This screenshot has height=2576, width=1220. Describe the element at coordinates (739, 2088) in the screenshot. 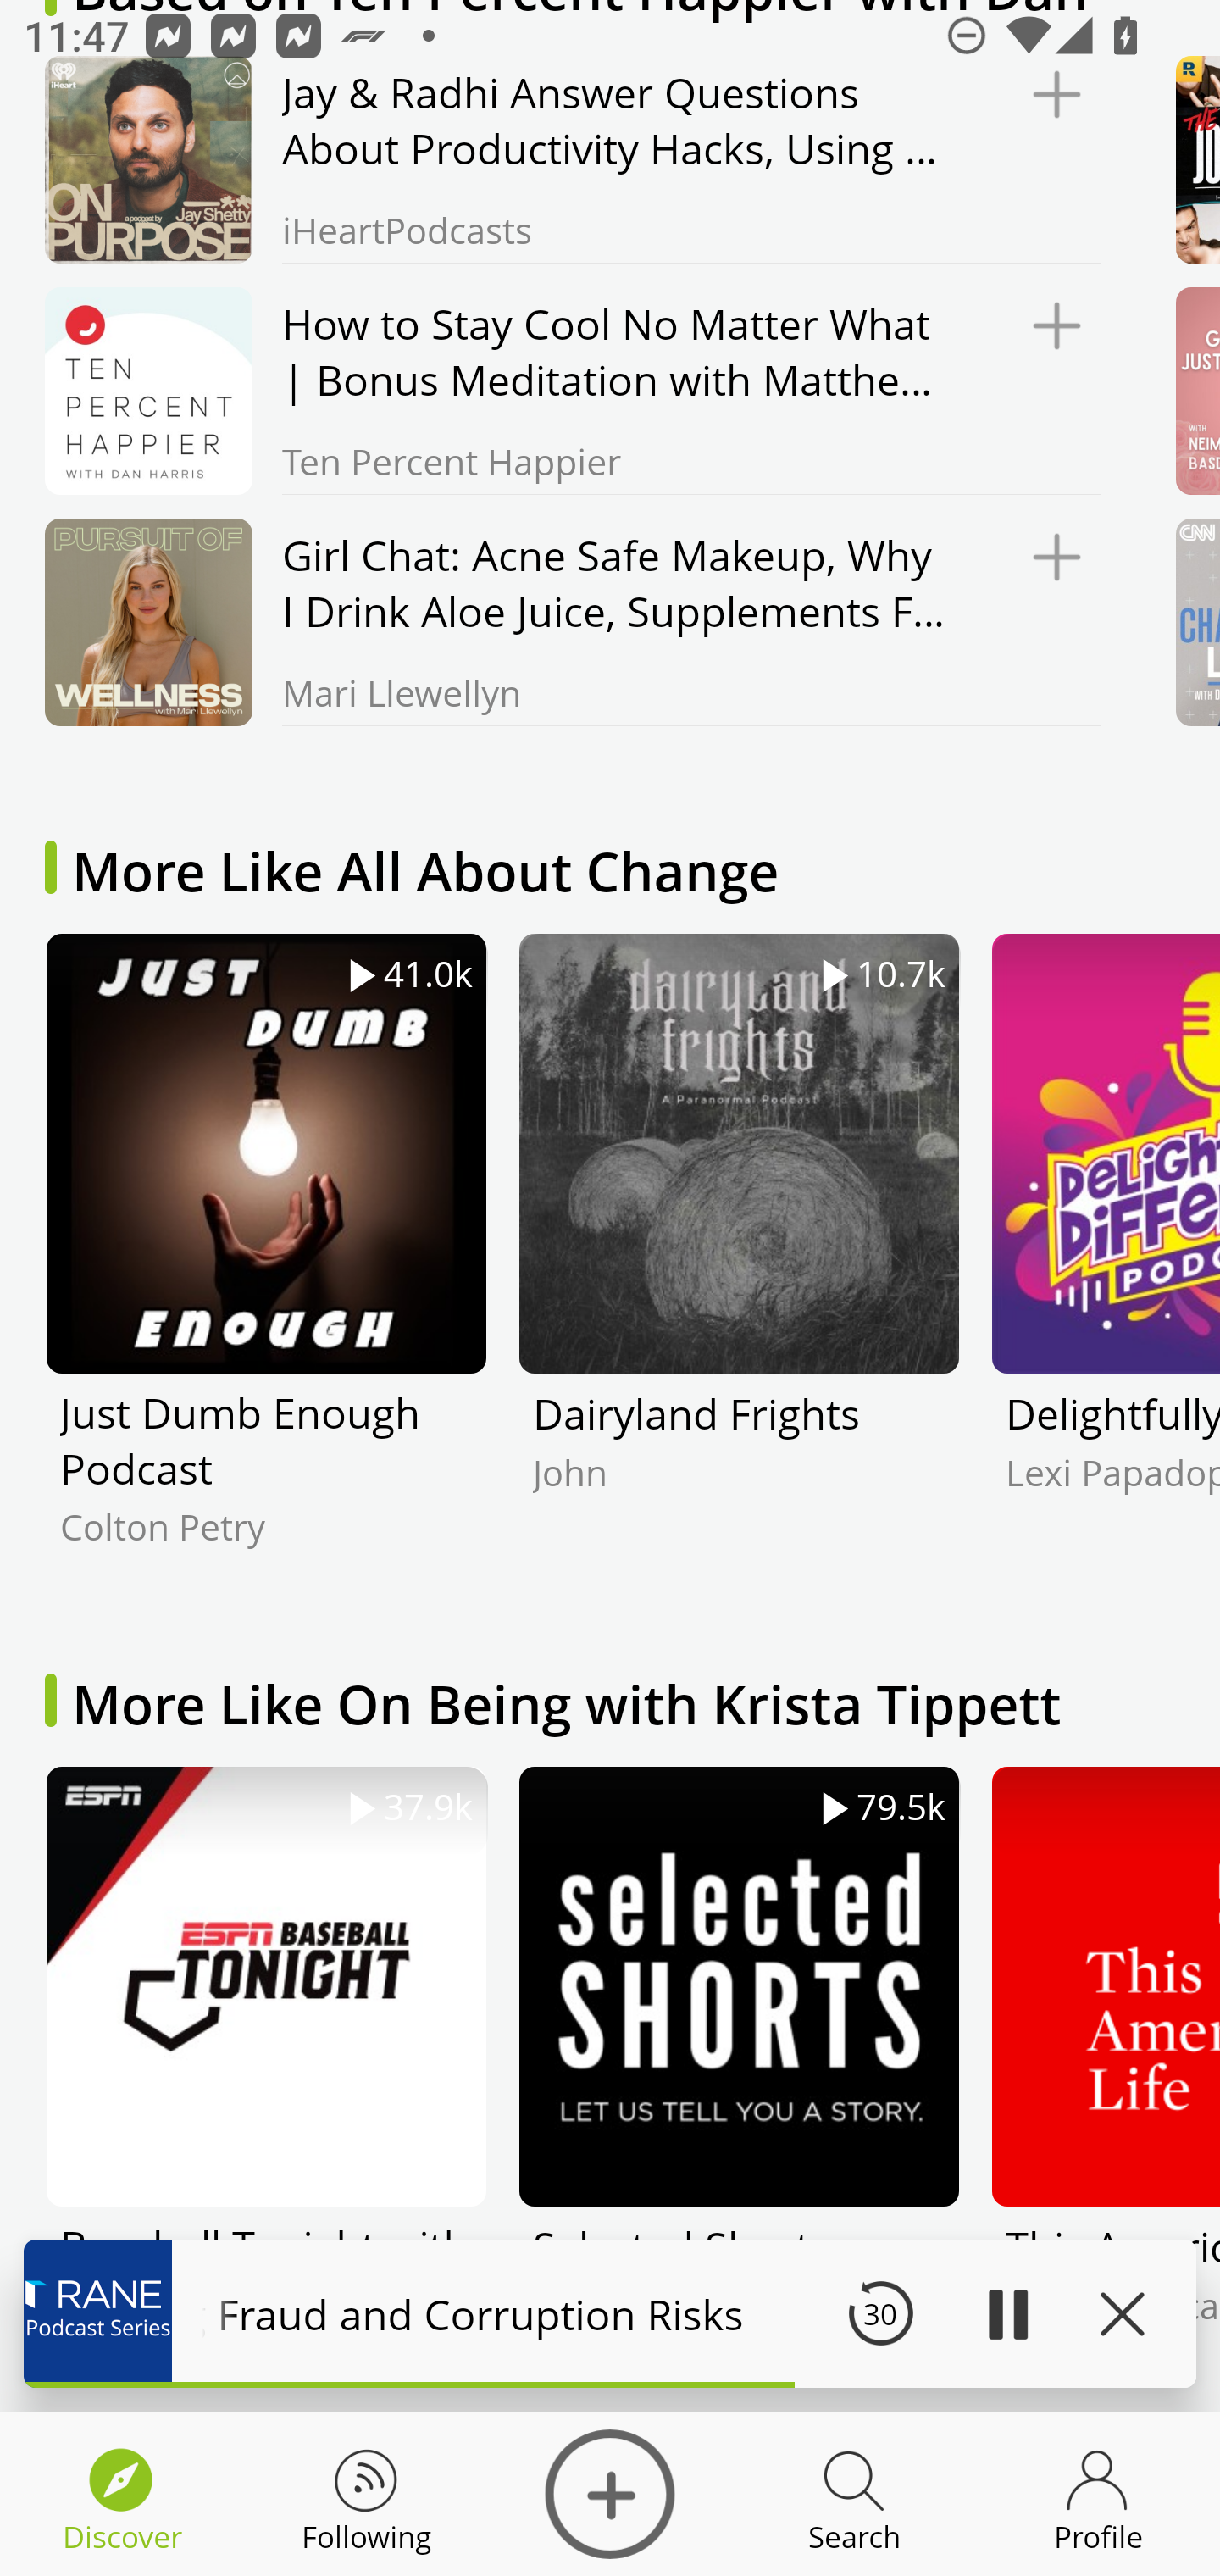

I see `79.5k Selected Shorts Symphony Space` at that location.